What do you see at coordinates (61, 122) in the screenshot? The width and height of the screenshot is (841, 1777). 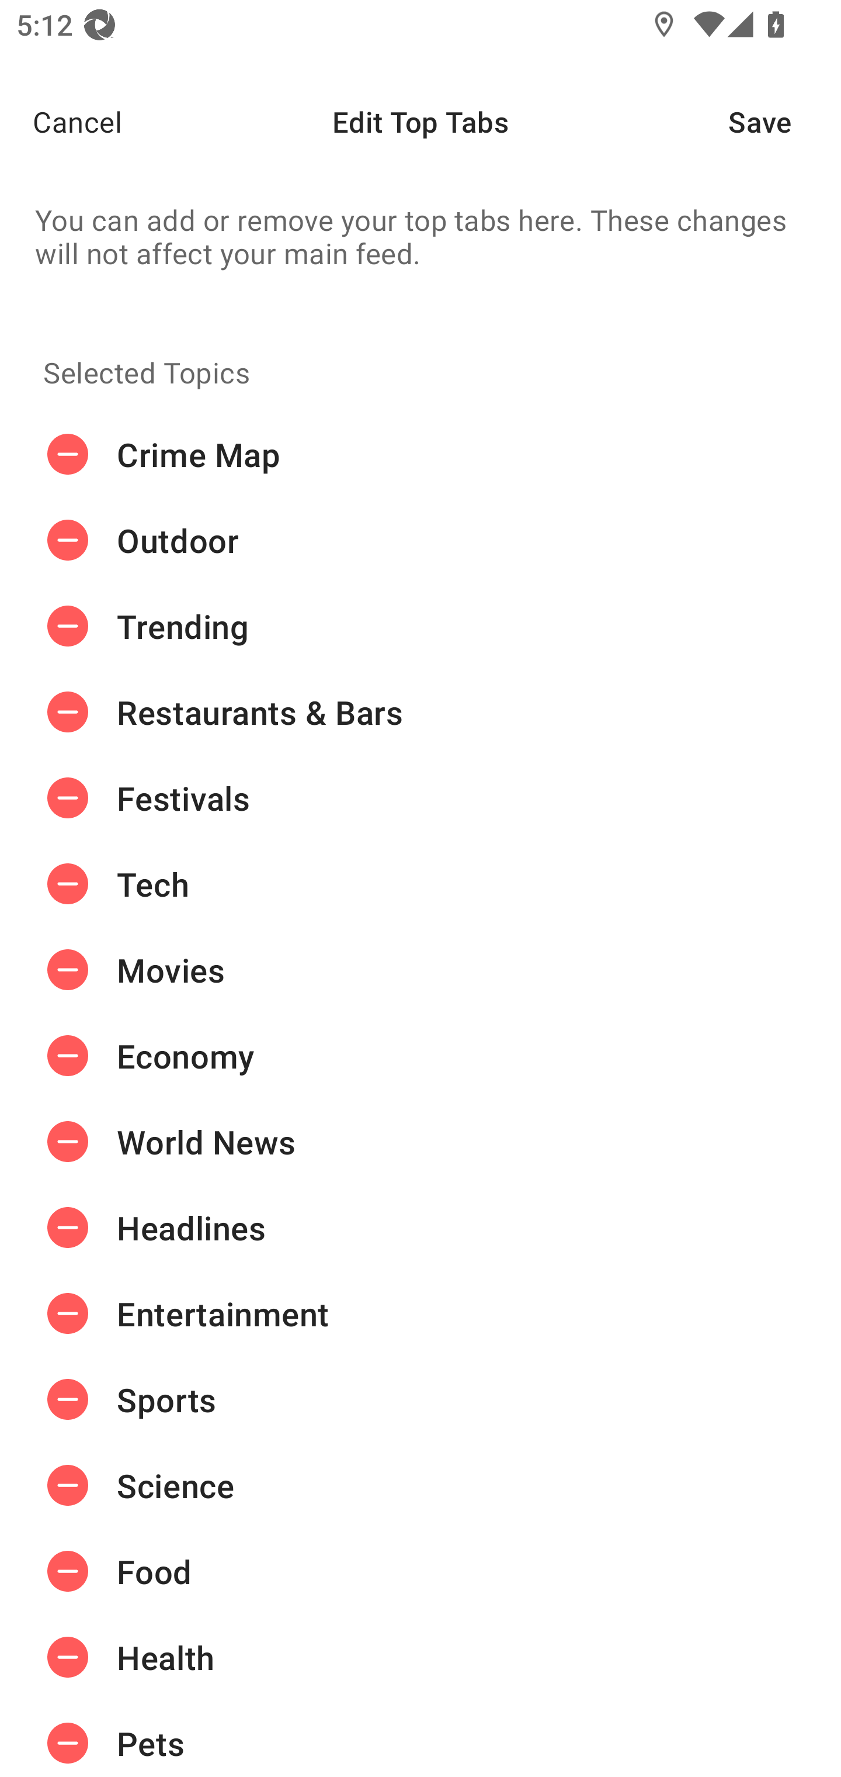 I see `Cancel` at bounding box center [61, 122].